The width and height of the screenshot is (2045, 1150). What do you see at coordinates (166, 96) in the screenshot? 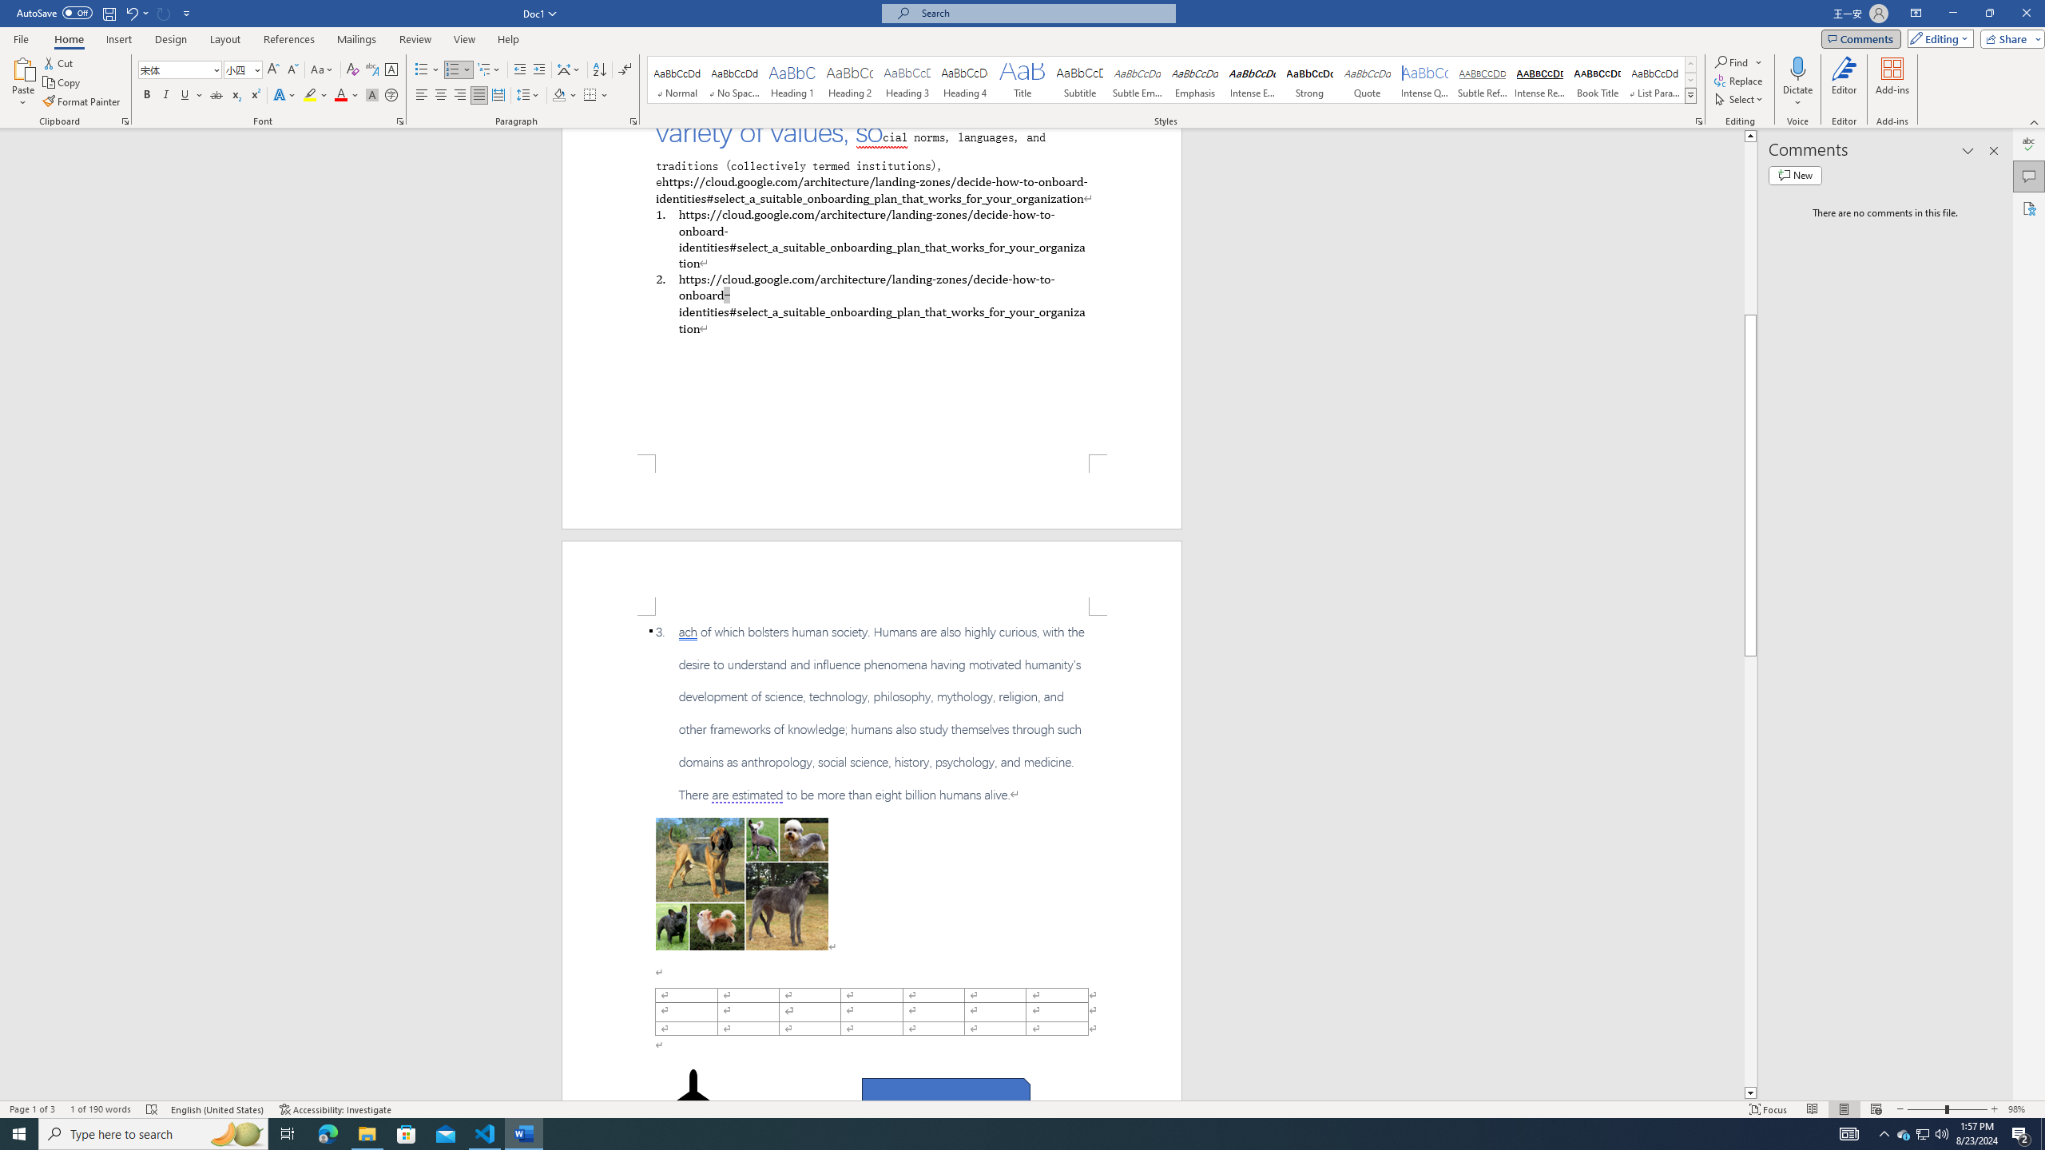
I see `Italic` at bounding box center [166, 96].